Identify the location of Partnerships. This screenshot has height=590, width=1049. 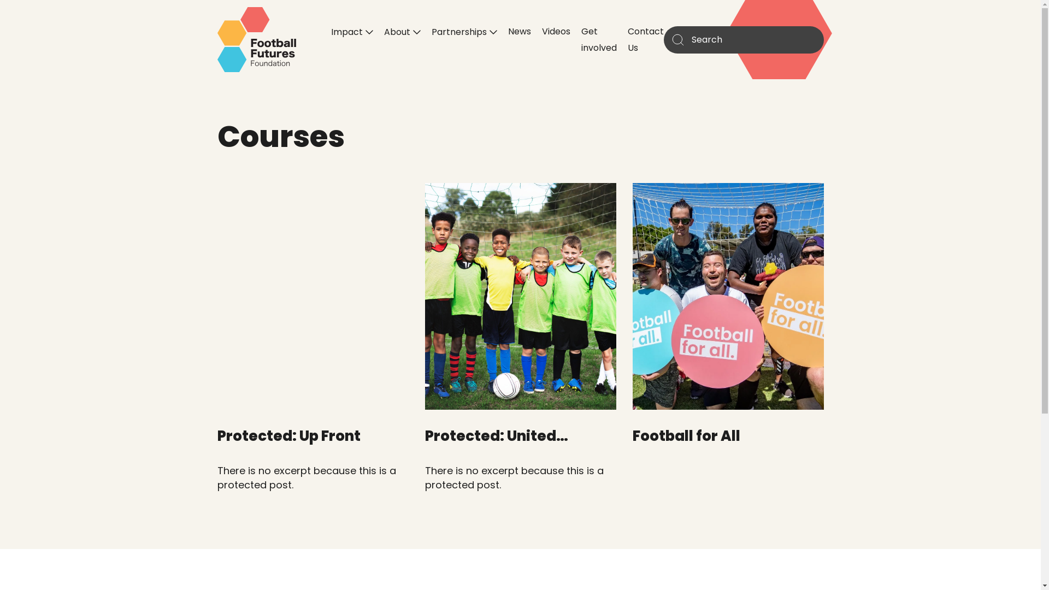
(464, 32).